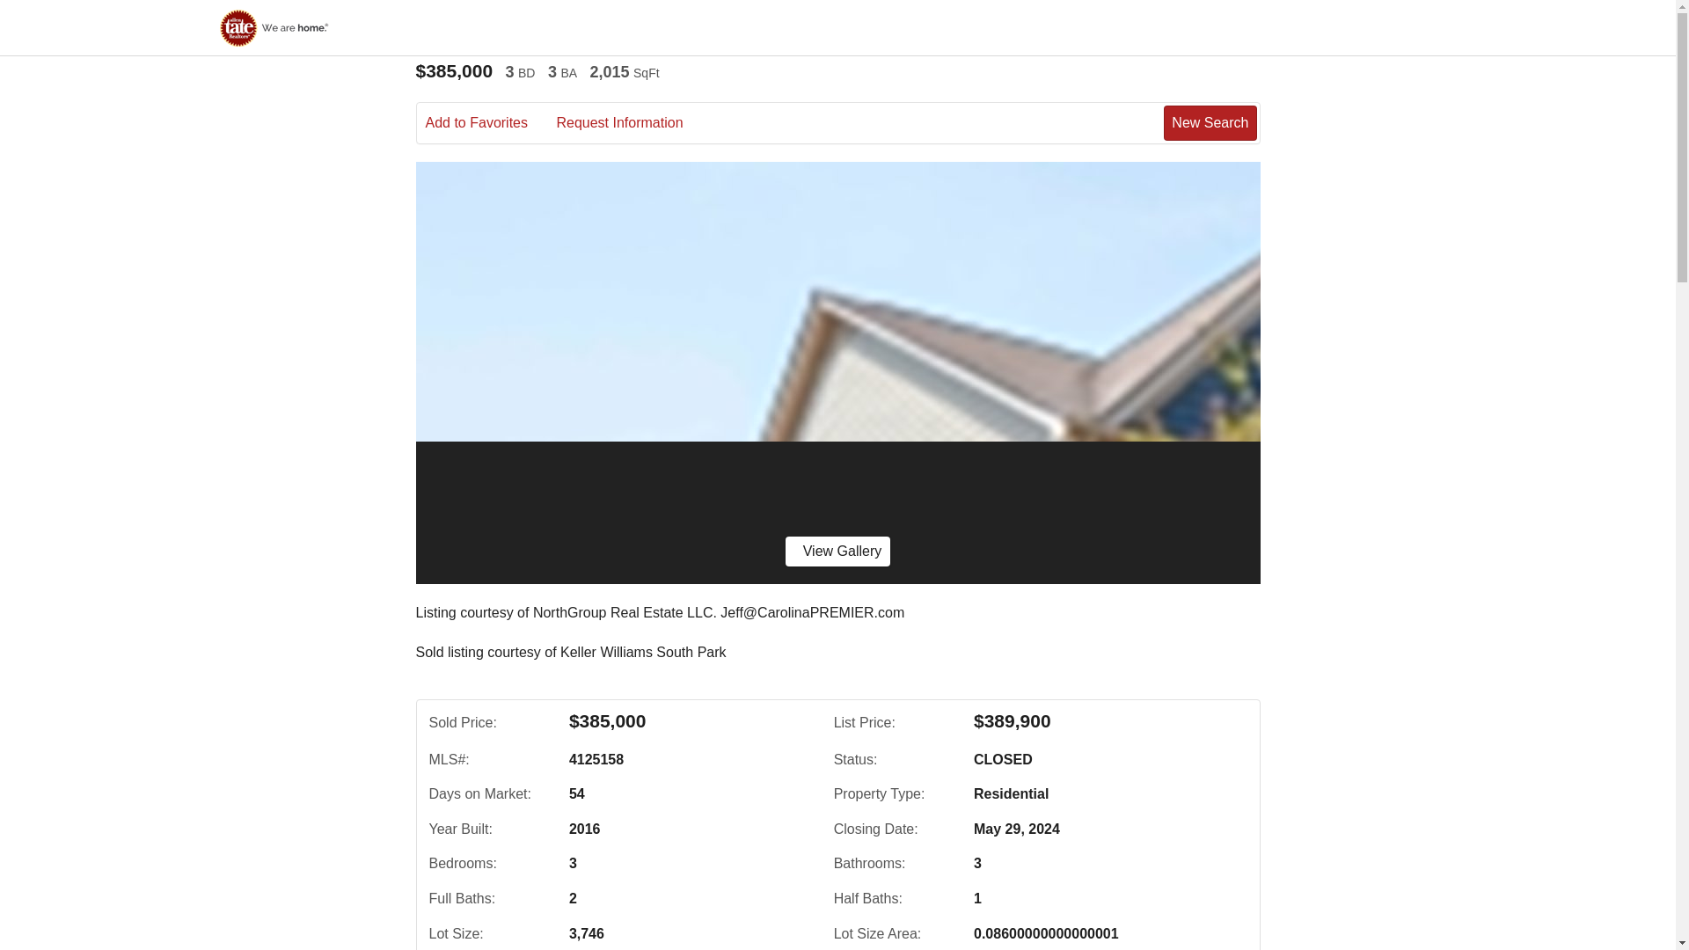 The image size is (1689, 950). I want to click on View Gallery, so click(837, 551).